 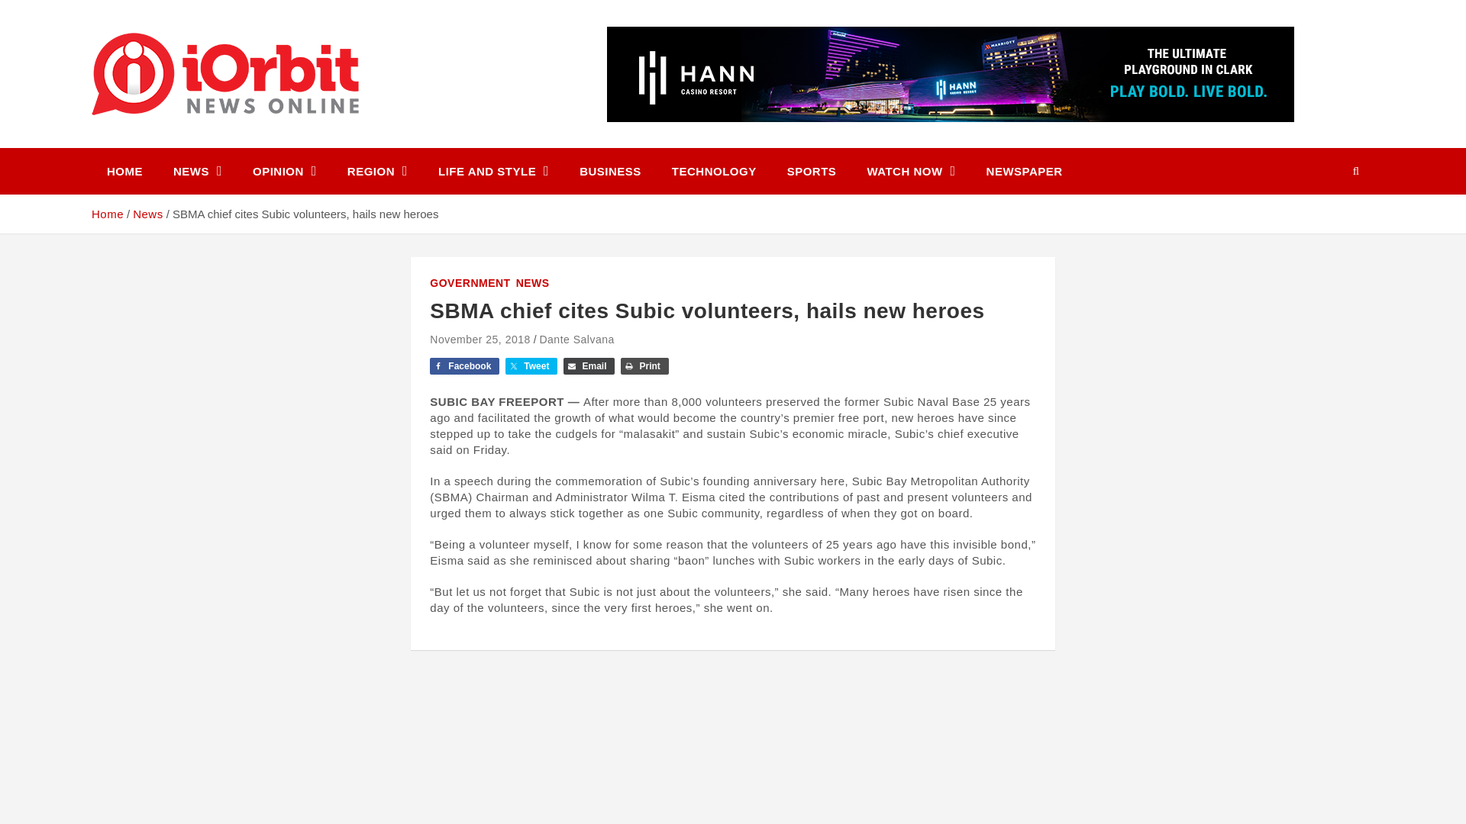 I want to click on BUSINESS, so click(x=611, y=171).